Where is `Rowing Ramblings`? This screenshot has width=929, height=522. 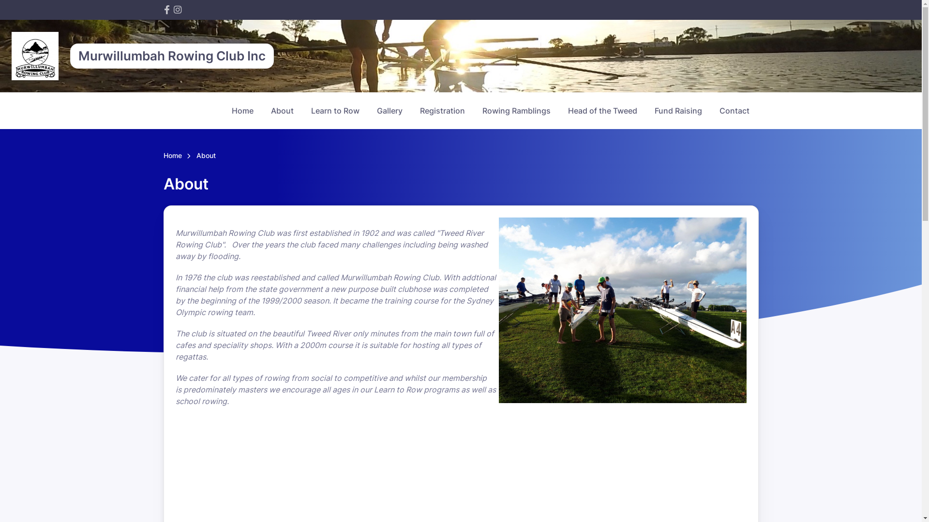 Rowing Ramblings is located at coordinates (516, 111).